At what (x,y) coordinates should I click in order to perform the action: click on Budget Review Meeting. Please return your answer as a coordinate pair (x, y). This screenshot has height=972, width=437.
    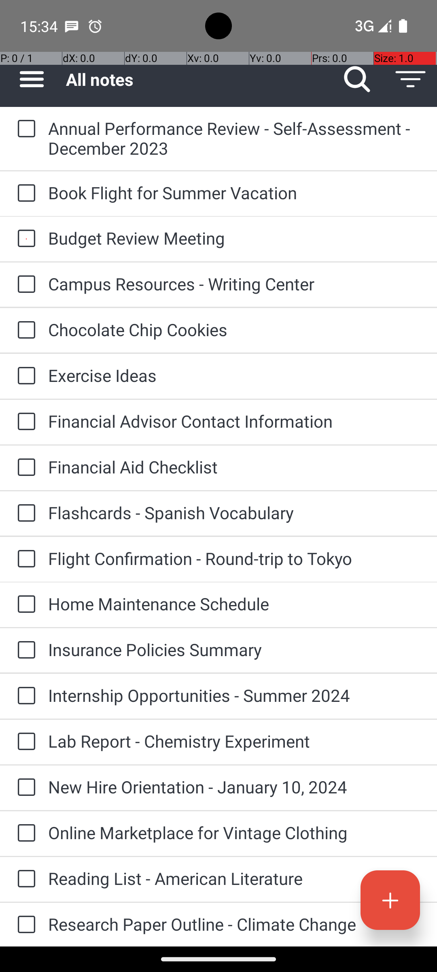
    Looking at the image, I should click on (235, 238).